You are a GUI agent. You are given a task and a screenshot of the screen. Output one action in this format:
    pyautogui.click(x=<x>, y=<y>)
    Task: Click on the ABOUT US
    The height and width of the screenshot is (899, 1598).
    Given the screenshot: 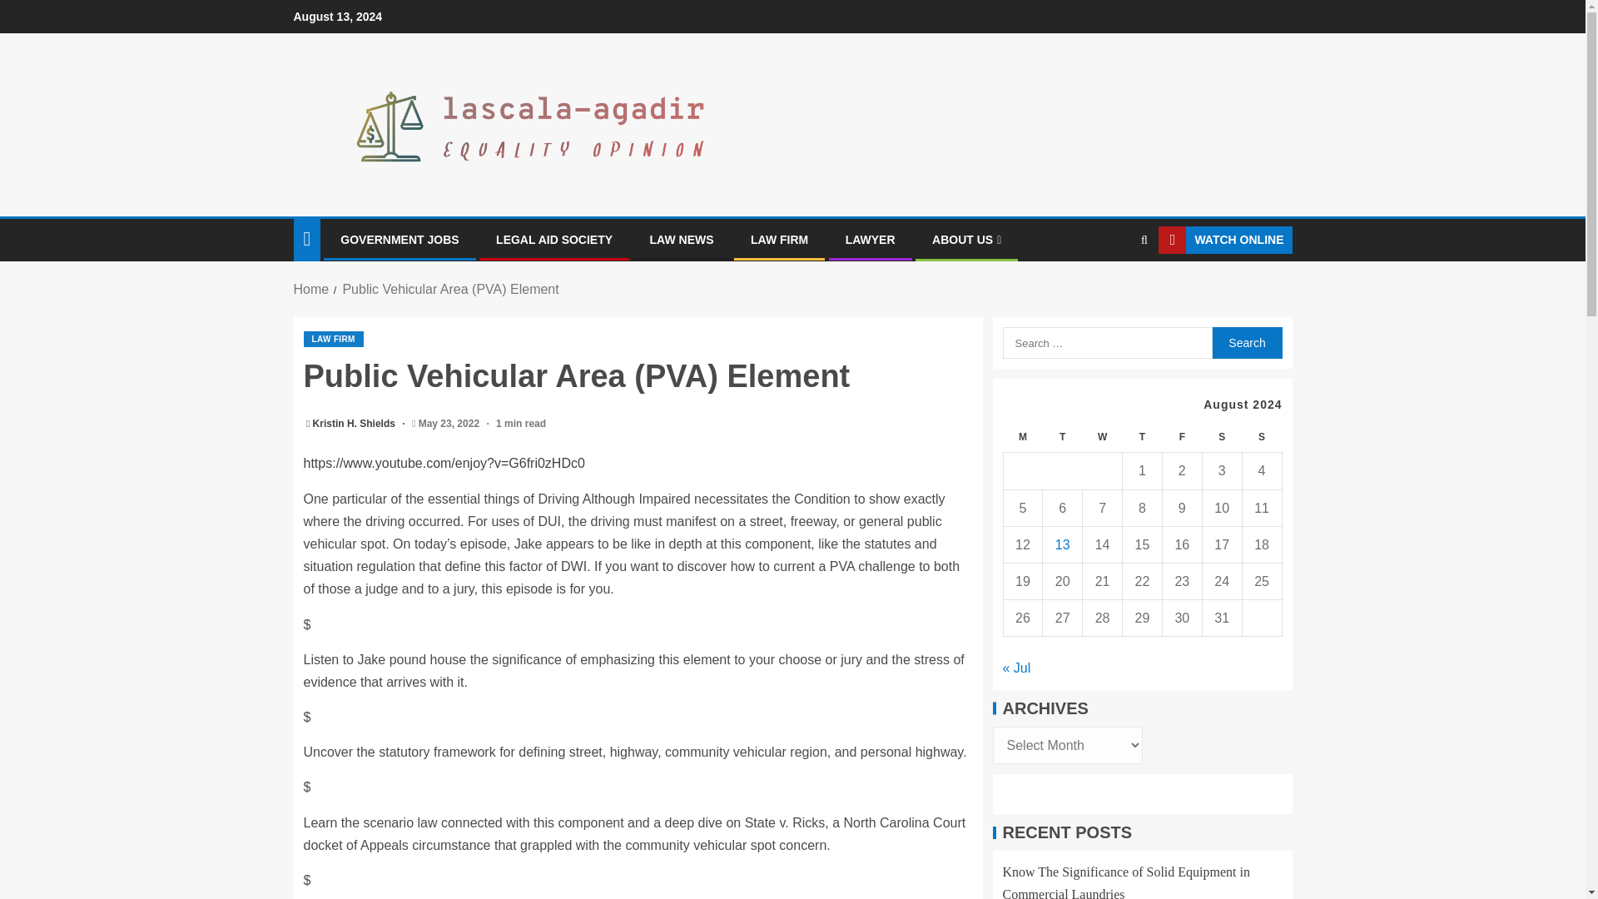 What is the action you would take?
    pyautogui.click(x=966, y=239)
    